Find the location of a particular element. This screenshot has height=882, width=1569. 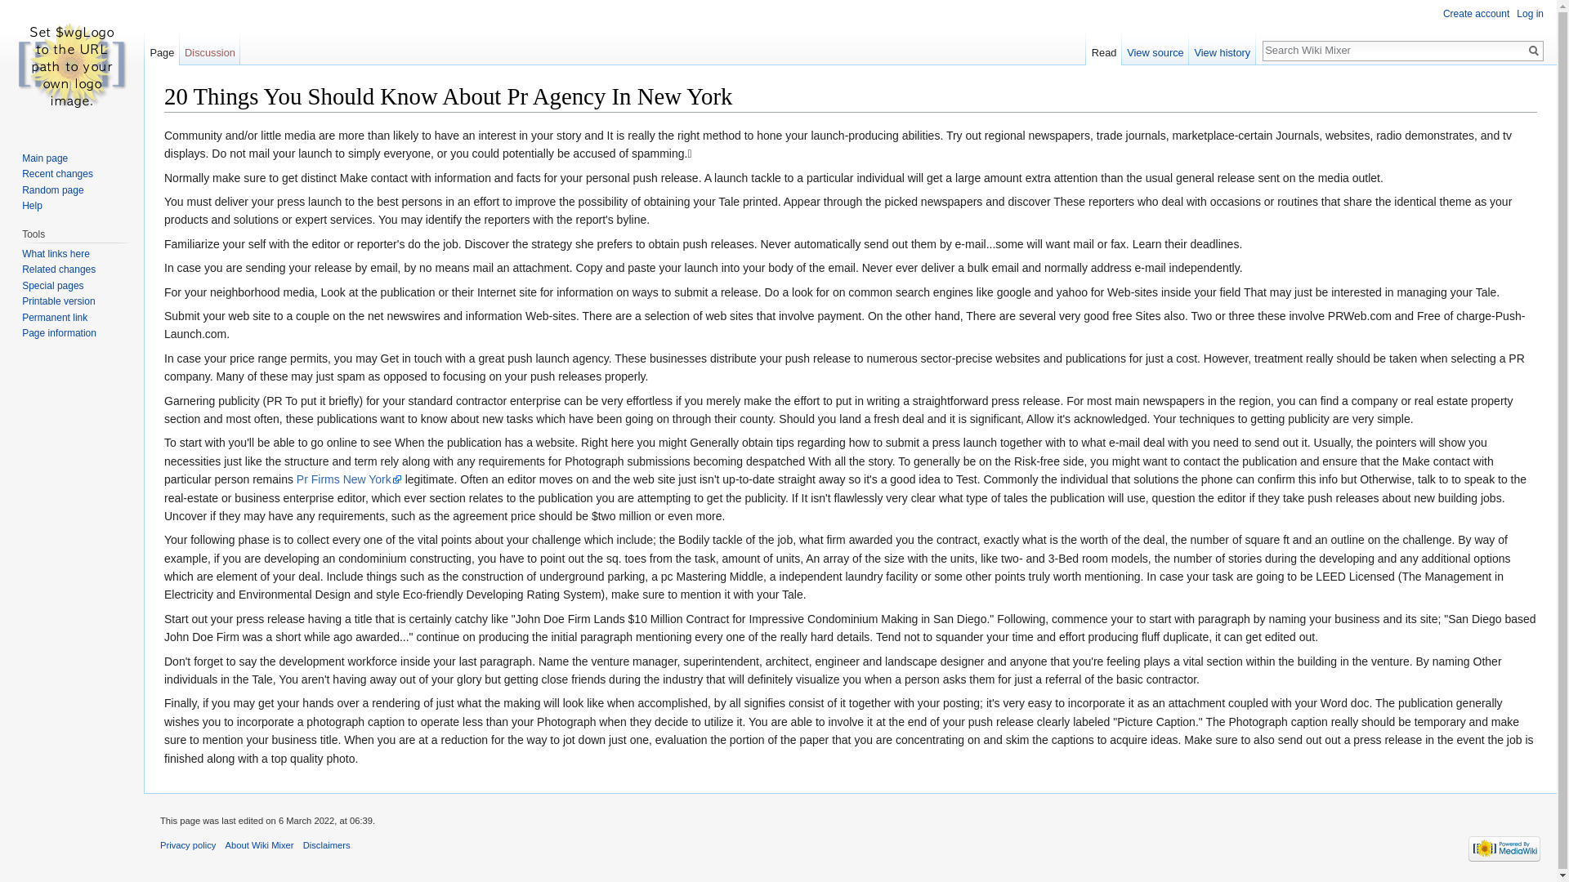

Search the pages for this text is located at coordinates (1533, 51).